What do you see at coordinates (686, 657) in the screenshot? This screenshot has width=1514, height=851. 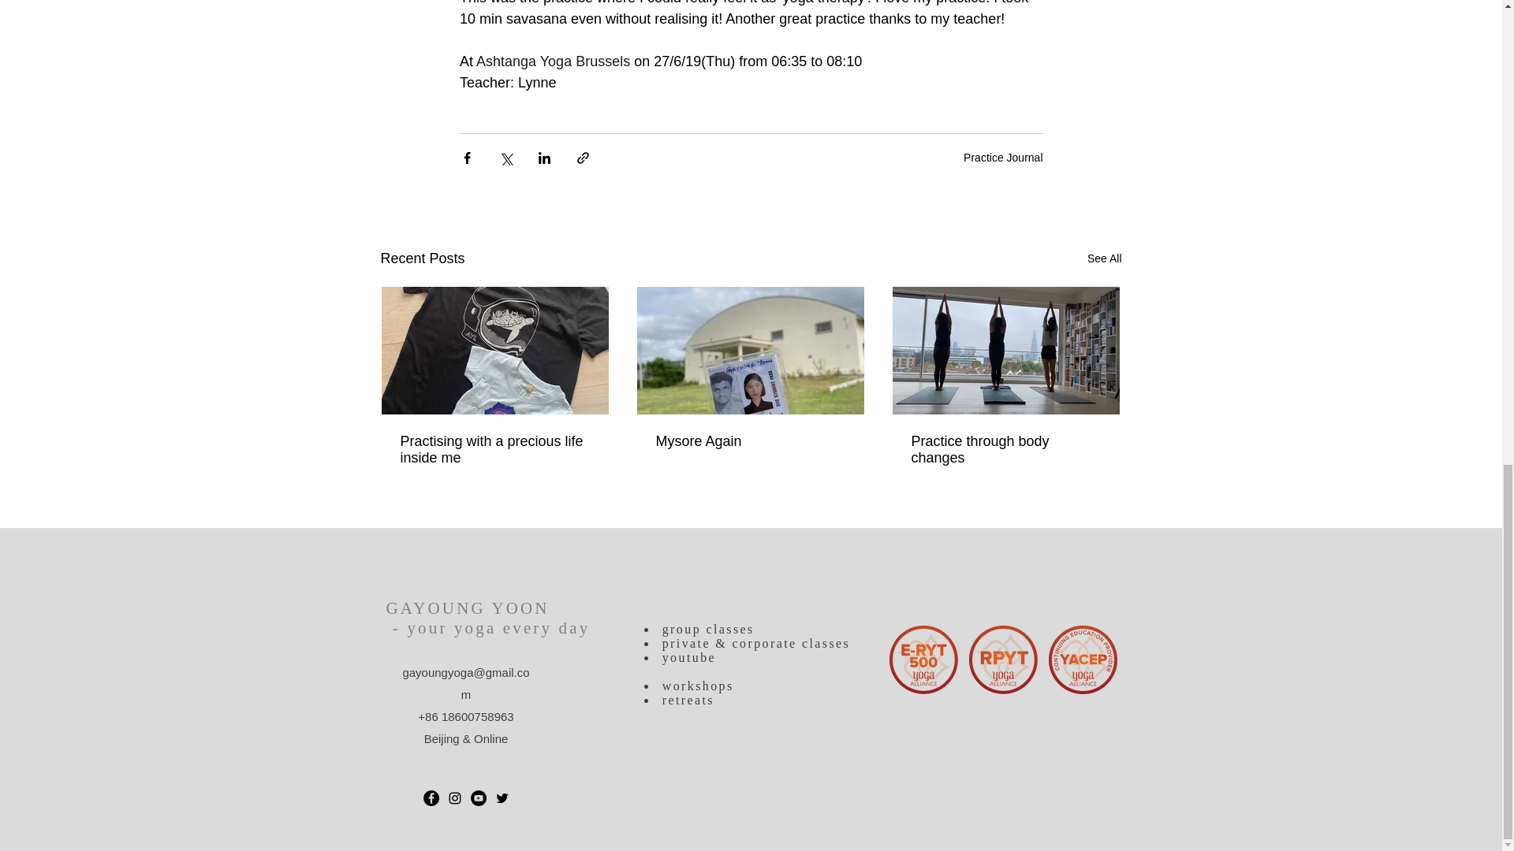 I see ` youtube` at bounding box center [686, 657].